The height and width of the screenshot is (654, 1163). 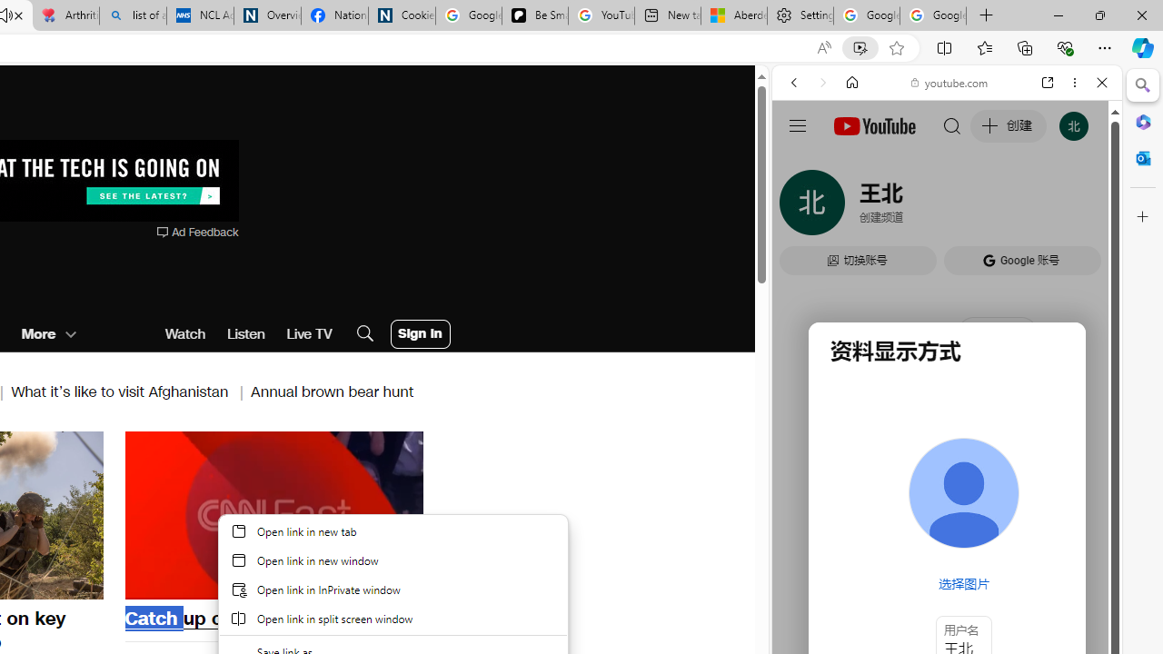 What do you see at coordinates (219, 513) in the screenshot?
I see `Backward 10 seconds` at bounding box center [219, 513].